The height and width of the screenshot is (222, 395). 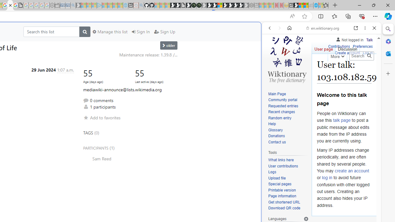 What do you see at coordinates (288, 196) in the screenshot?
I see `Page information` at bounding box center [288, 196].